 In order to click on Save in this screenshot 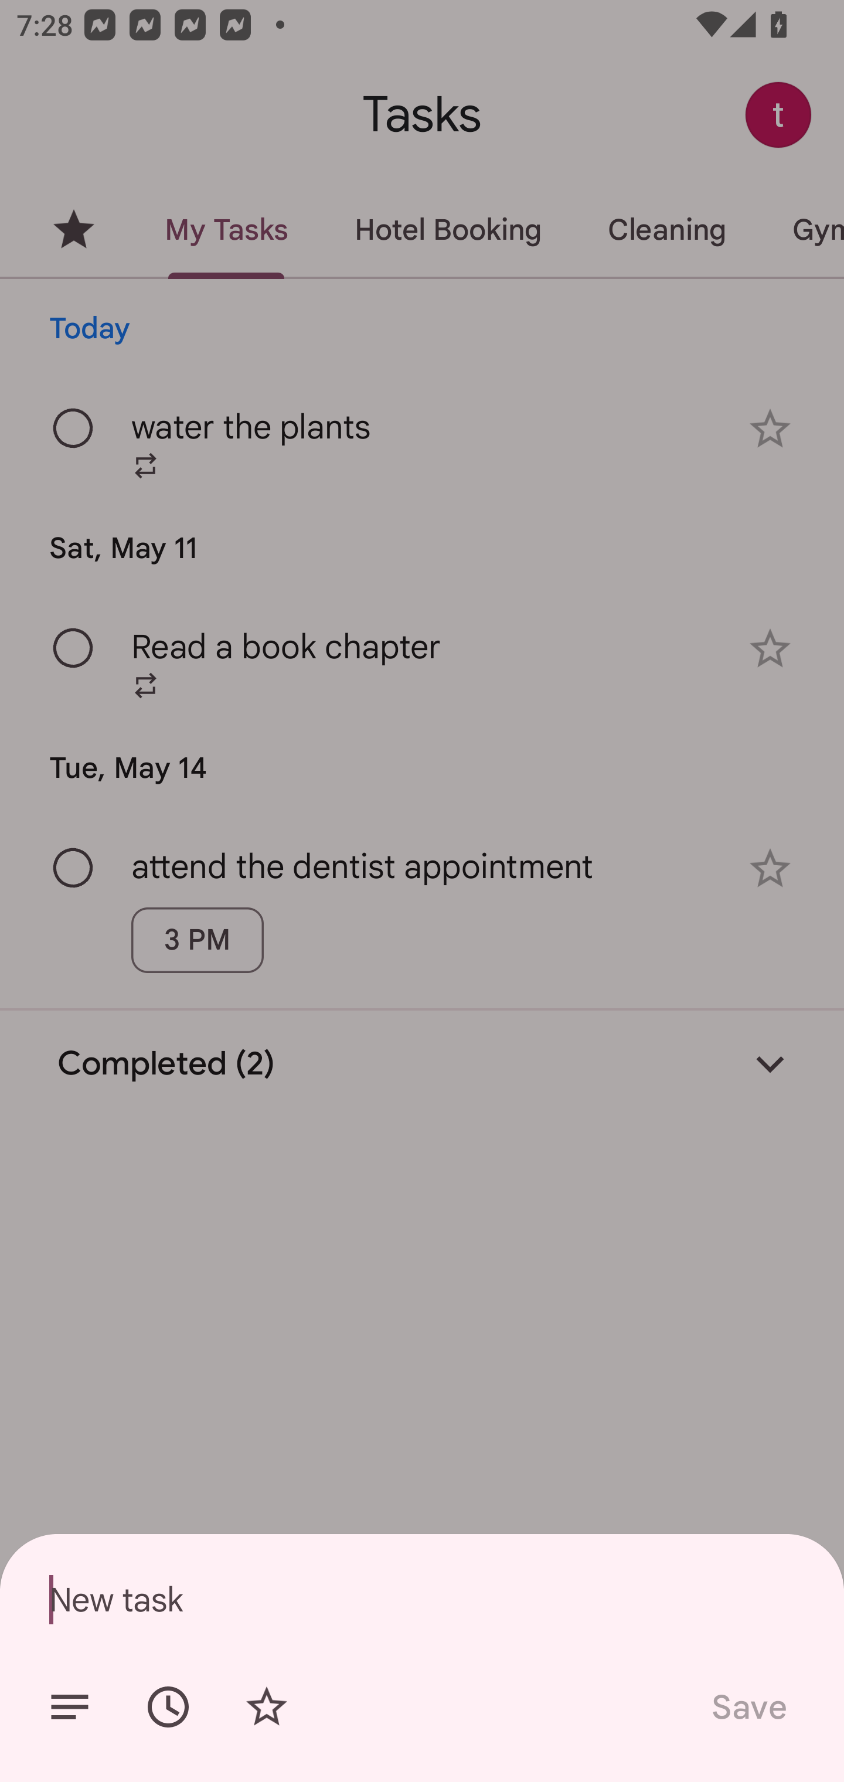, I will do `click(748, 1707)`.